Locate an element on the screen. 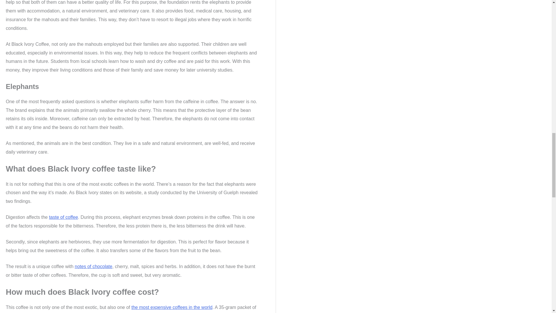 The width and height of the screenshot is (556, 313). notes of chocolate is located at coordinates (93, 266).